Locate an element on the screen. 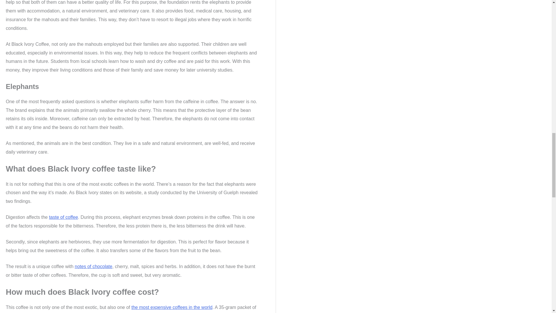 The width and height of the screenshot is (556, 313). notes of chocolate is located at coordinates (93, 266).